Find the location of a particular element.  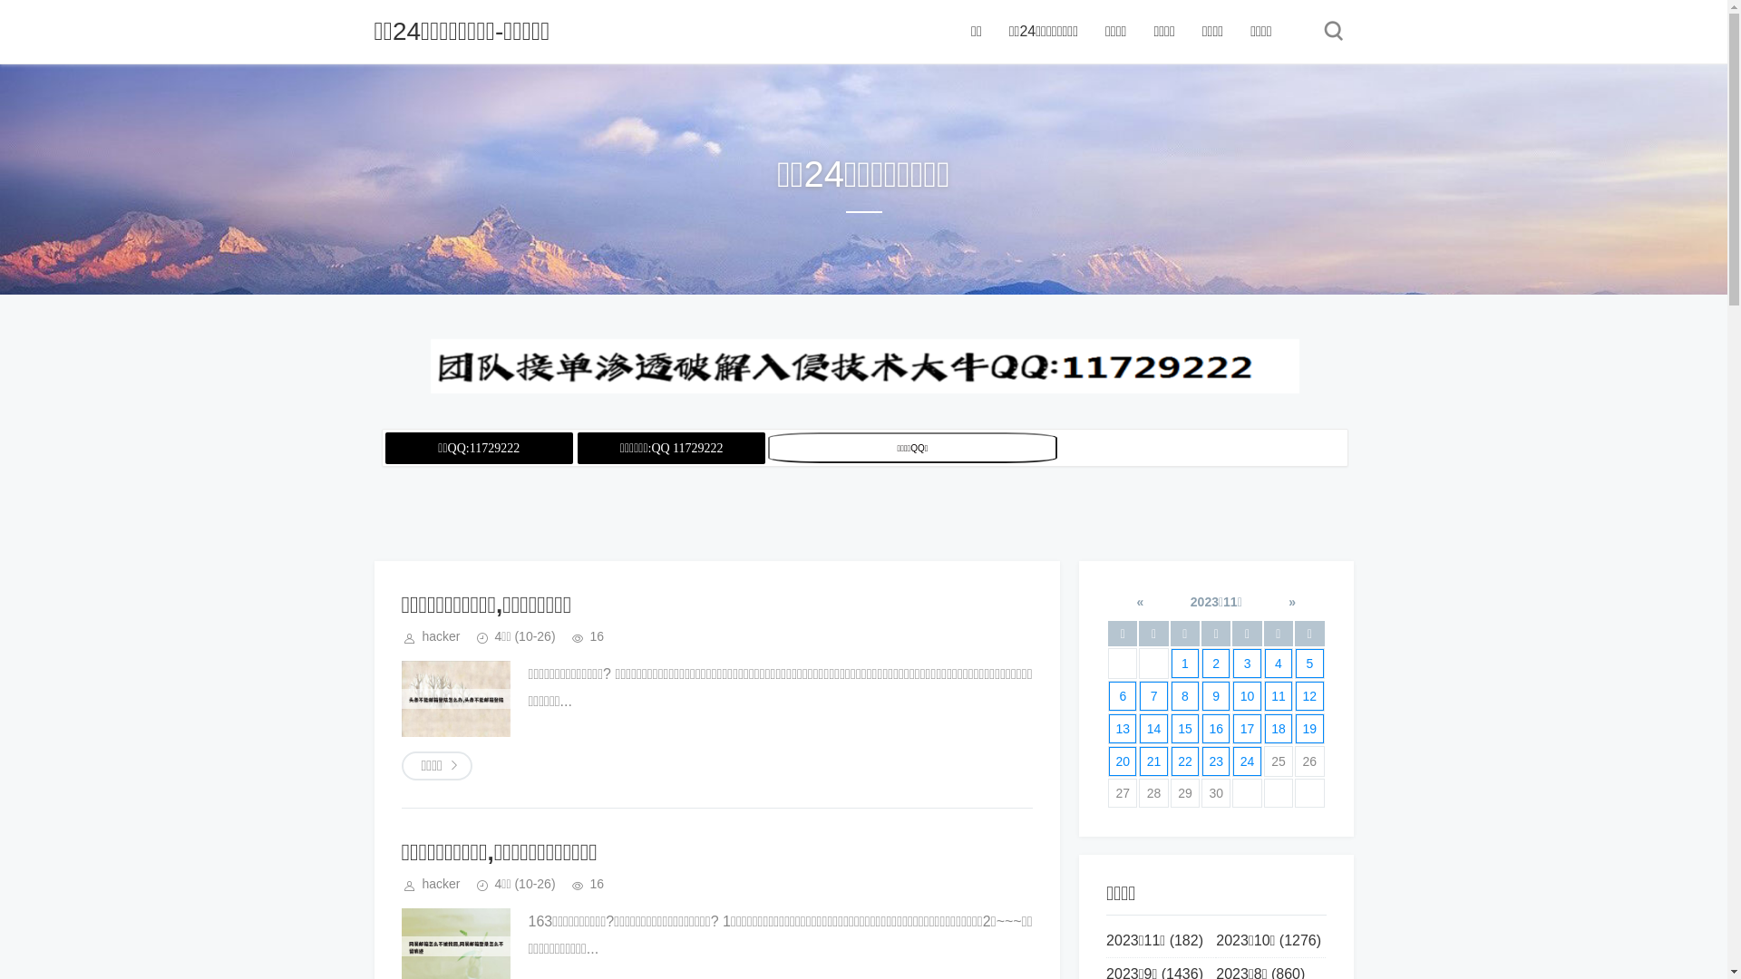

15 is located at coordinates (1185, 729).